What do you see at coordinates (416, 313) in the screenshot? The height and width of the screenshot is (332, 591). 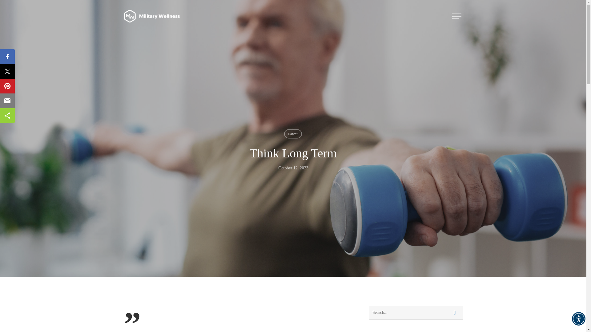 I see `Search for:` at bounding box center [416, 313].